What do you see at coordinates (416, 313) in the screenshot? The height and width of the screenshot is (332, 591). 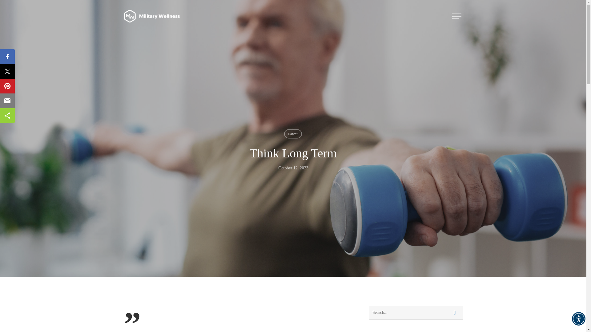 I see `Search for:` at bounding box center [416, 313].